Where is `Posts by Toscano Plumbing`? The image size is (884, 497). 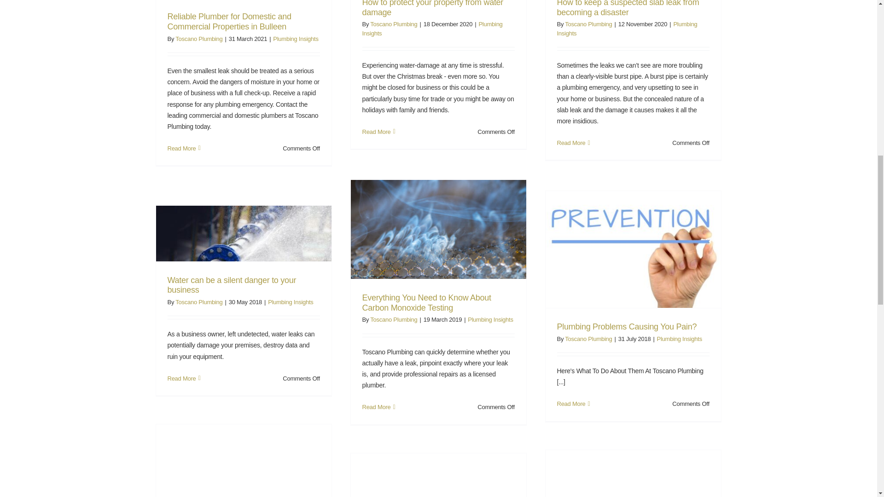
Posts by Toscano Plumbing is located at coordinates (394, 319).